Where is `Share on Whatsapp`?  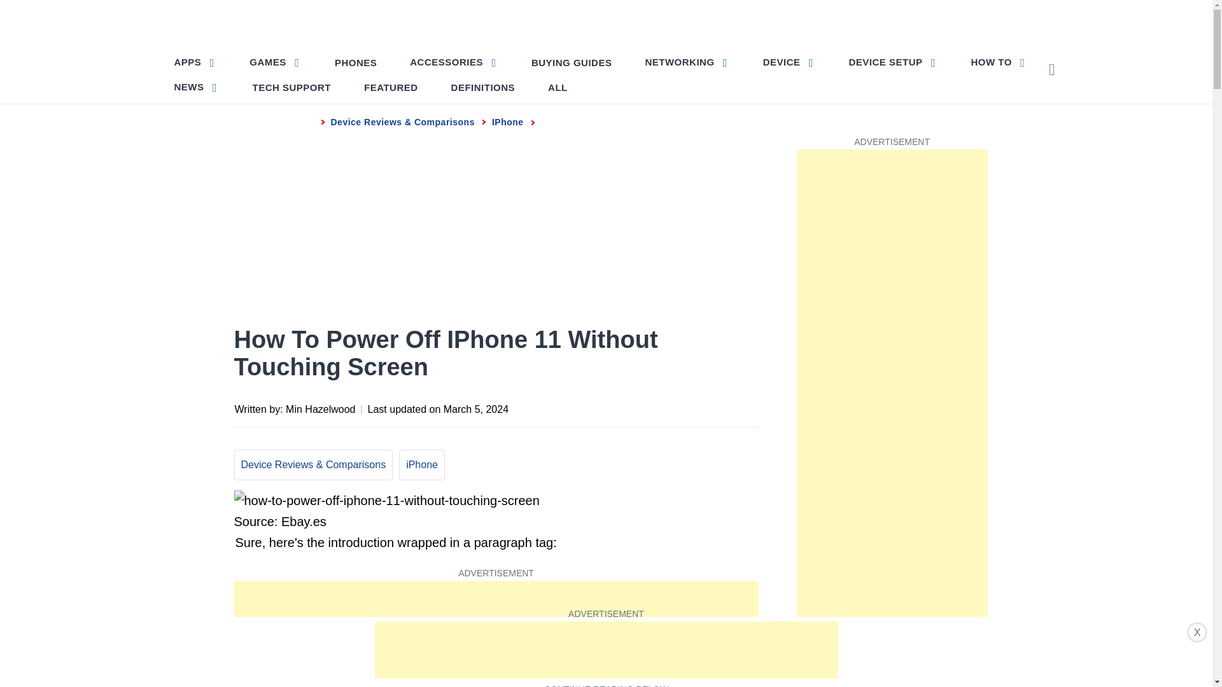
Share on Whatsapp is located at coordinates (696, 407).